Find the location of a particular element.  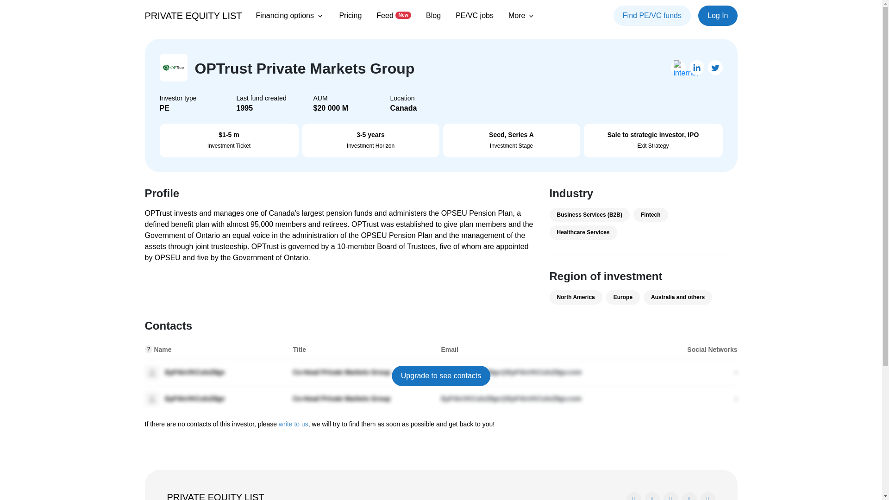

PRIVATE EQUITY LIST is located at coordinates (193, 15).